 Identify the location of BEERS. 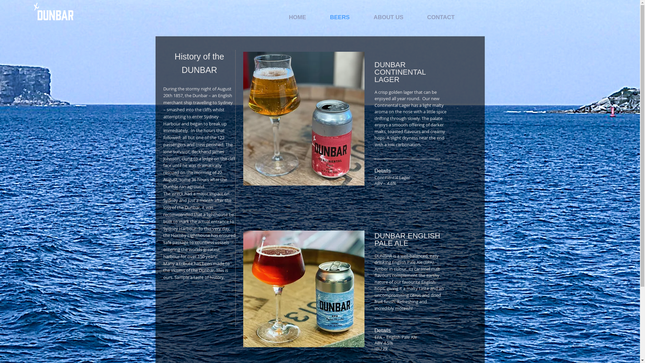
(340, 17).